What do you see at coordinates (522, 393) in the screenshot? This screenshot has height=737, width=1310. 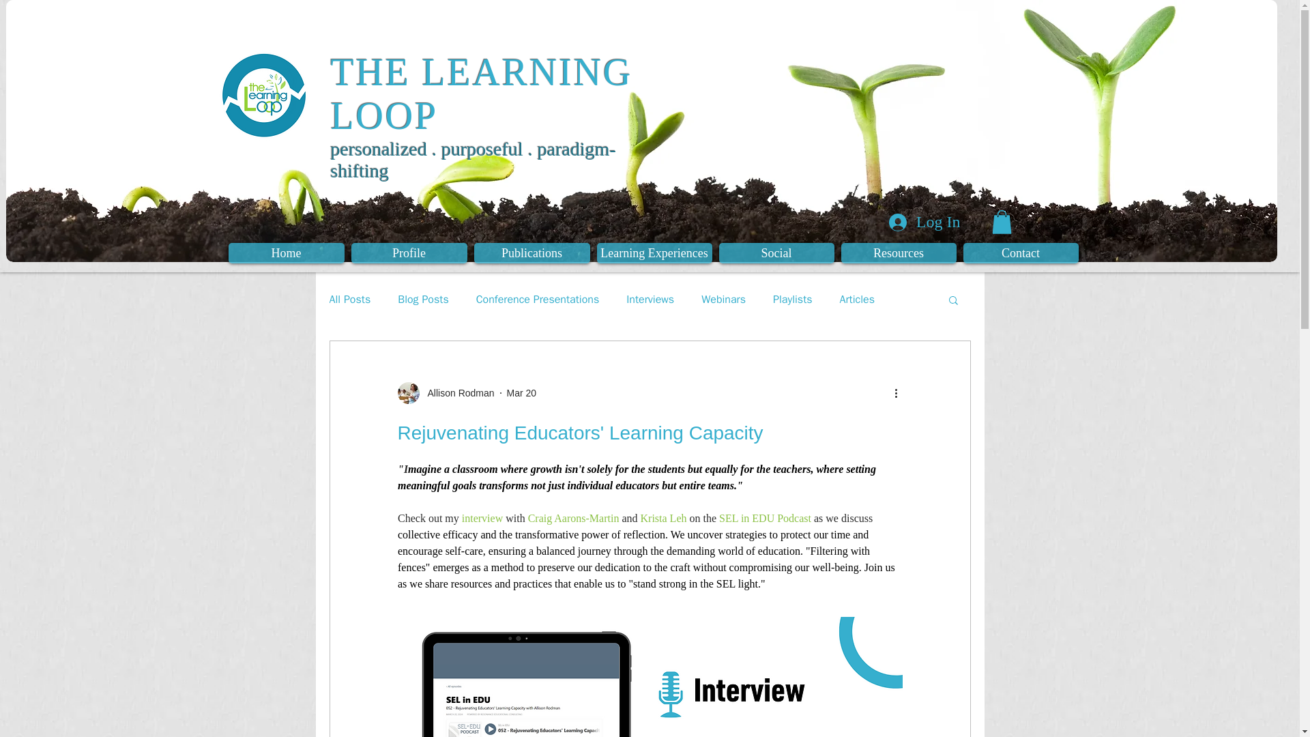 I see `Mar 20` at bounding box center [522, 393].